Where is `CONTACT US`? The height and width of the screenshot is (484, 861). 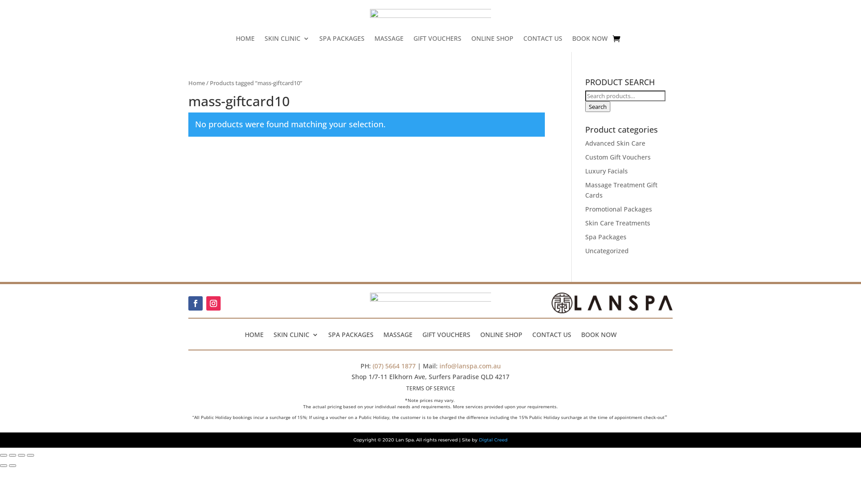 CONTACT US is located at coordinates (543, 40).